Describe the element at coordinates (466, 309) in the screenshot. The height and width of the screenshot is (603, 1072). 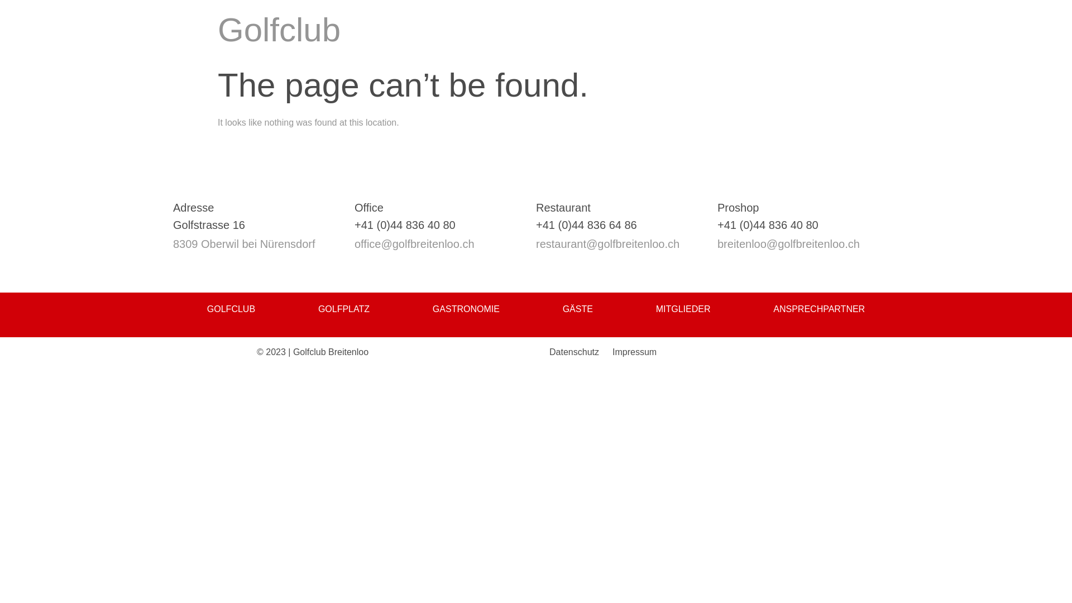
I see `GASTRONOMIE` at that location.